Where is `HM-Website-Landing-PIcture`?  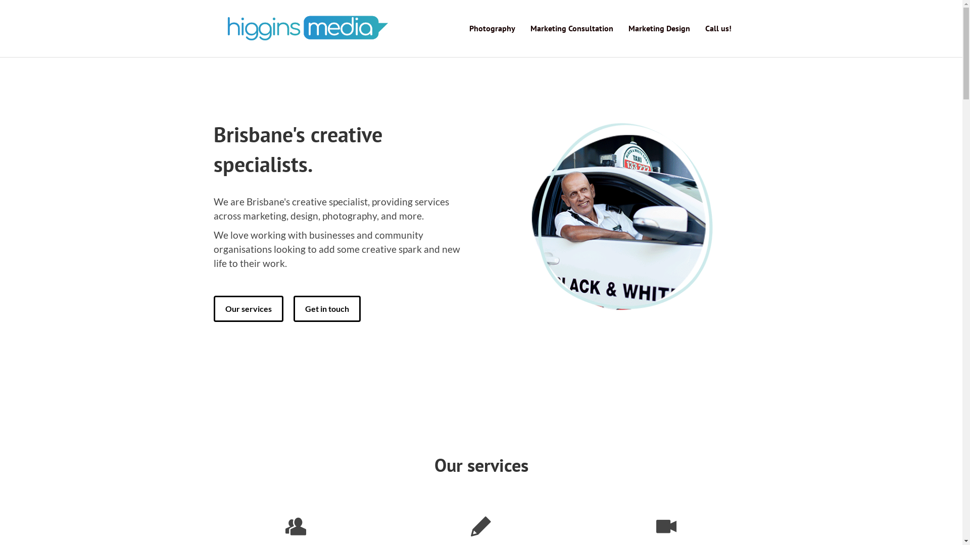
HM-Website-Landing-PIcture is located at coordinates (620, 221).